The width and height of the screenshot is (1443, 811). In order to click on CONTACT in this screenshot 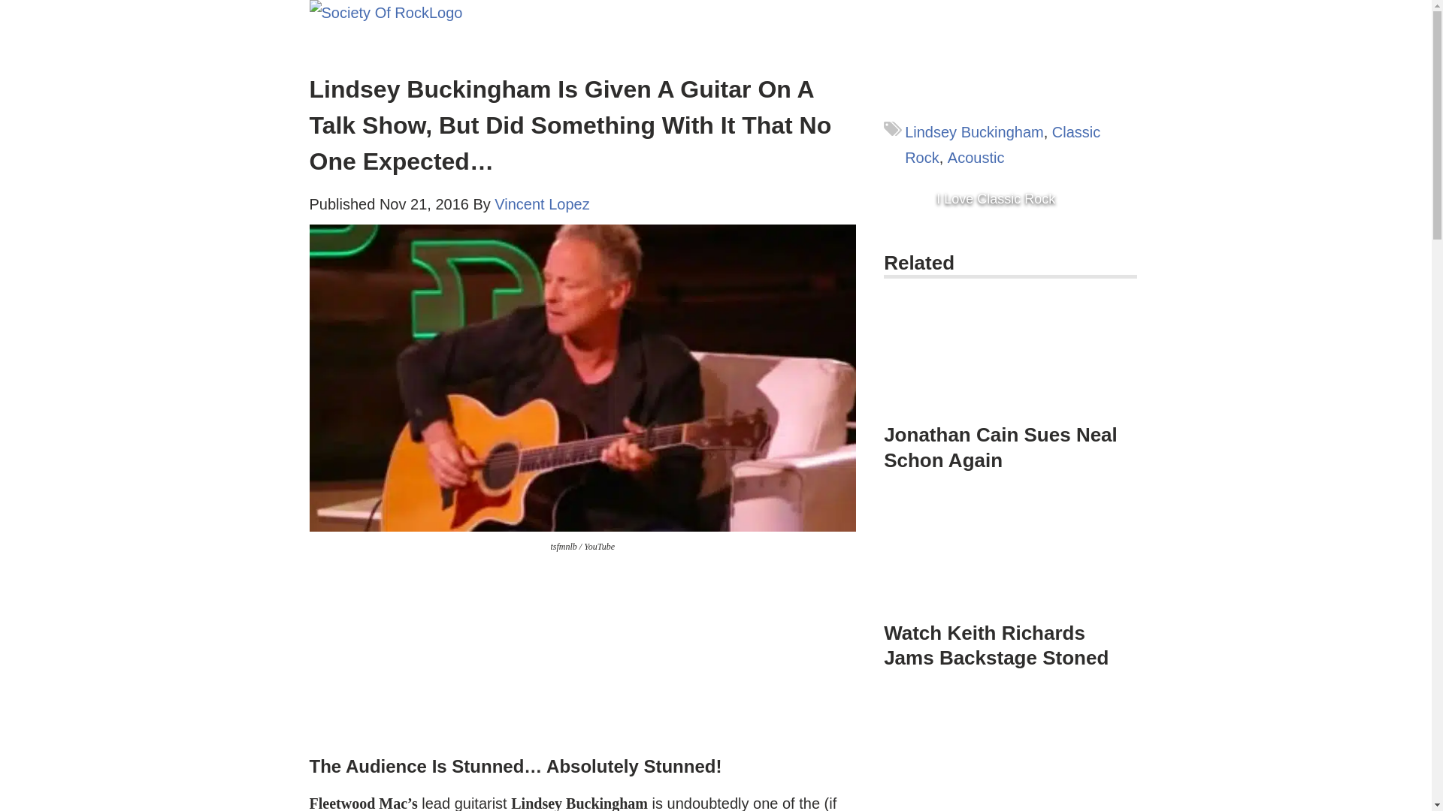, I will do `click(737, 15)`.